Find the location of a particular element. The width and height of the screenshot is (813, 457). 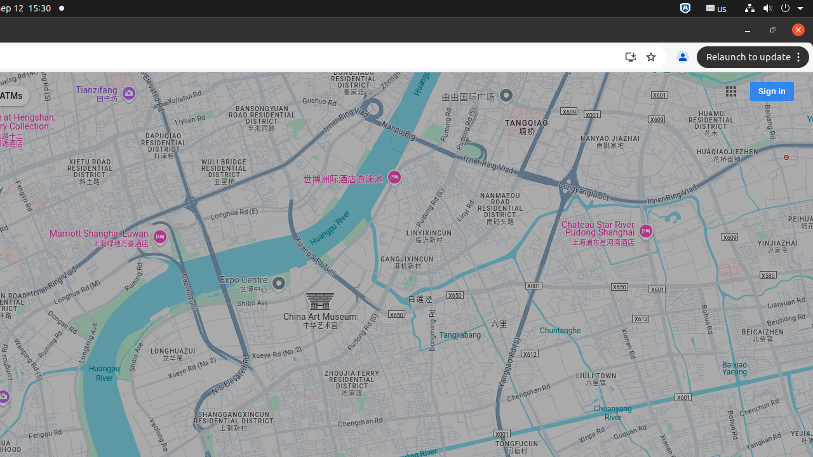

Bookmark this tab is located at coordinates (651, 57).